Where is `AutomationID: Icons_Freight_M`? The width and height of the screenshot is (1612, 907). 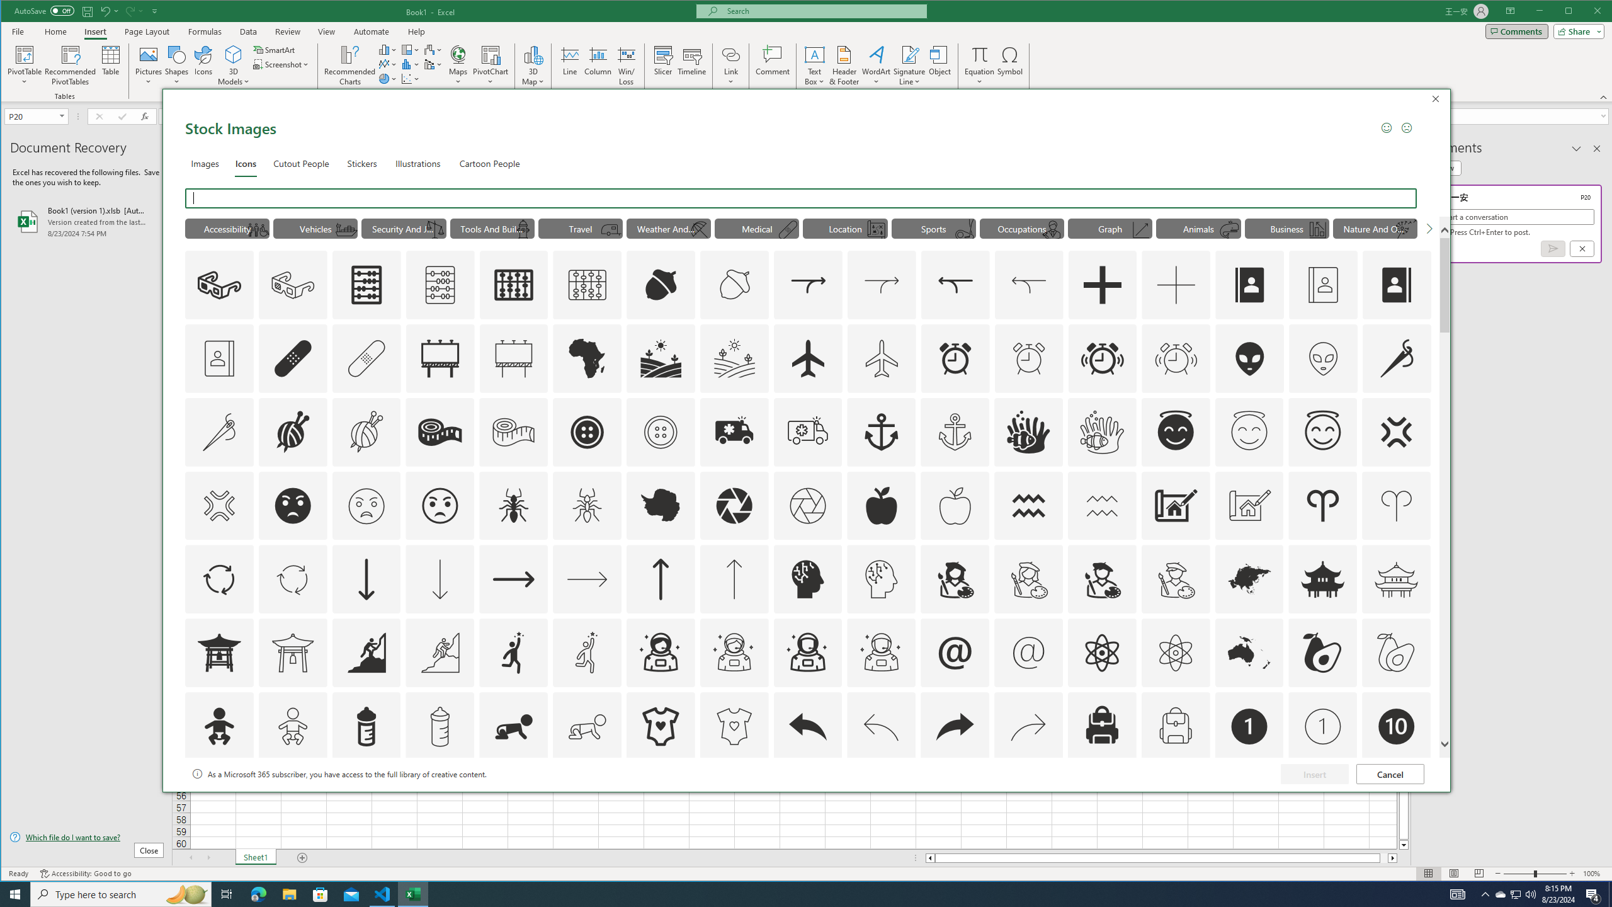 AutomationID: Icons_Freight_M is located at coordinates (346, 230).